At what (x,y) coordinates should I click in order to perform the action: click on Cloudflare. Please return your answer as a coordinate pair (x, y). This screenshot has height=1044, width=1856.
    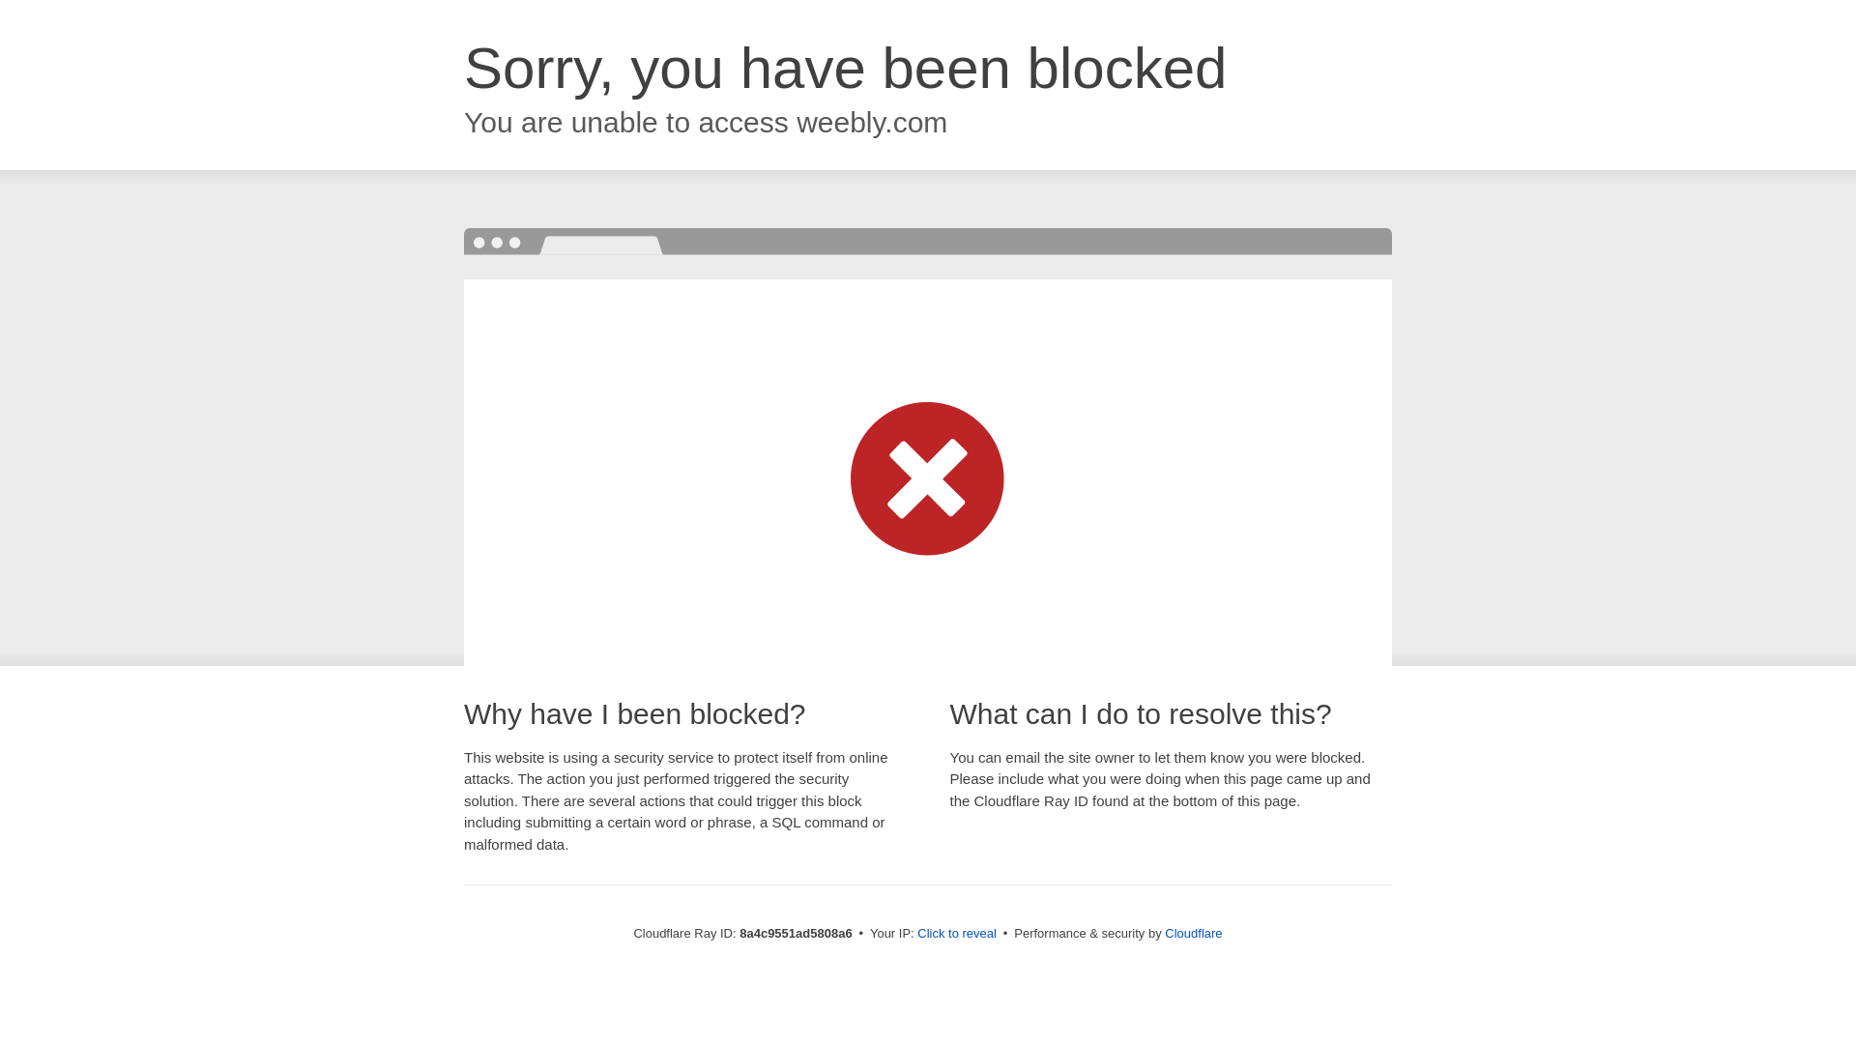
    Looking at the image, I should click on (1193, 933).